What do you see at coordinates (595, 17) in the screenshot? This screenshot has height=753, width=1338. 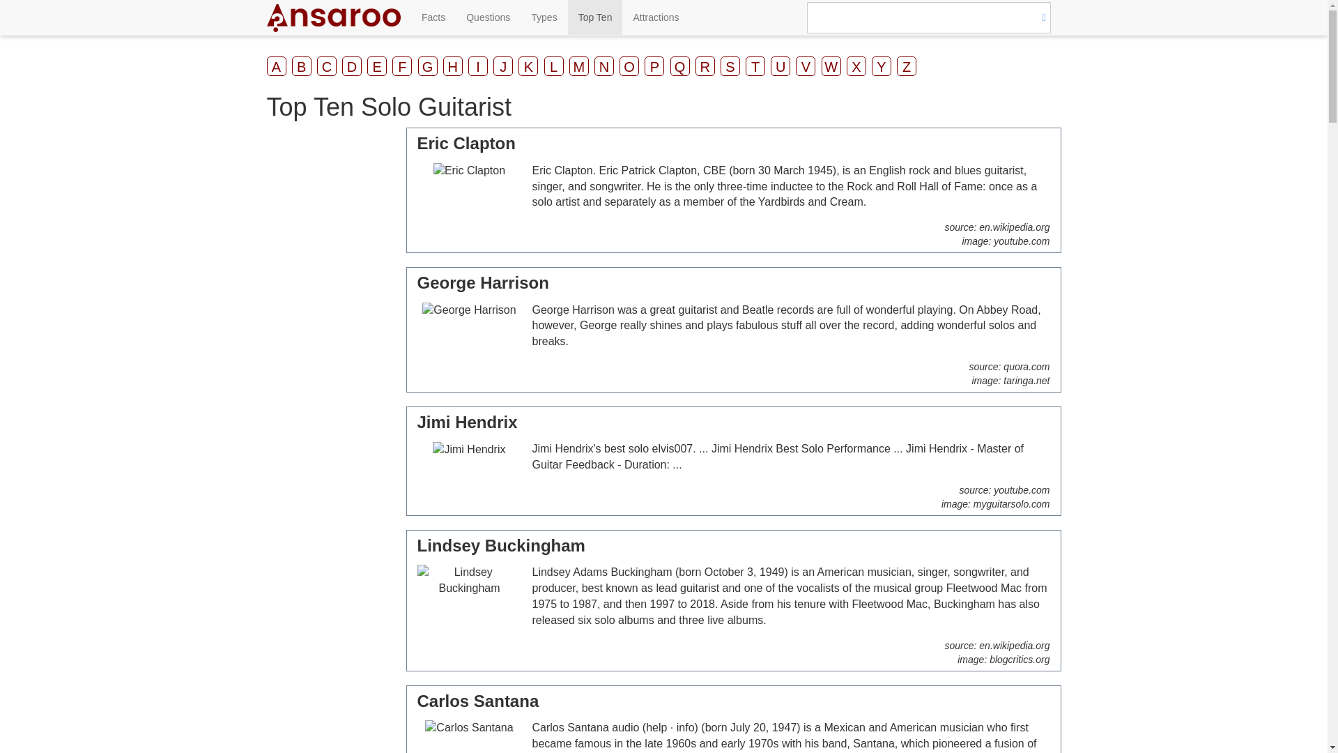 I see `Top Ten` at bounding box center [595, 17].